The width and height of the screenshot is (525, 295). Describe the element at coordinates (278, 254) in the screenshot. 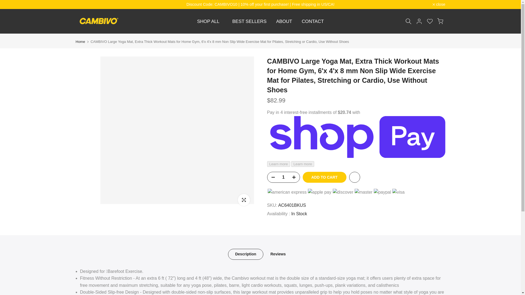

I see `Reviews` at that location.